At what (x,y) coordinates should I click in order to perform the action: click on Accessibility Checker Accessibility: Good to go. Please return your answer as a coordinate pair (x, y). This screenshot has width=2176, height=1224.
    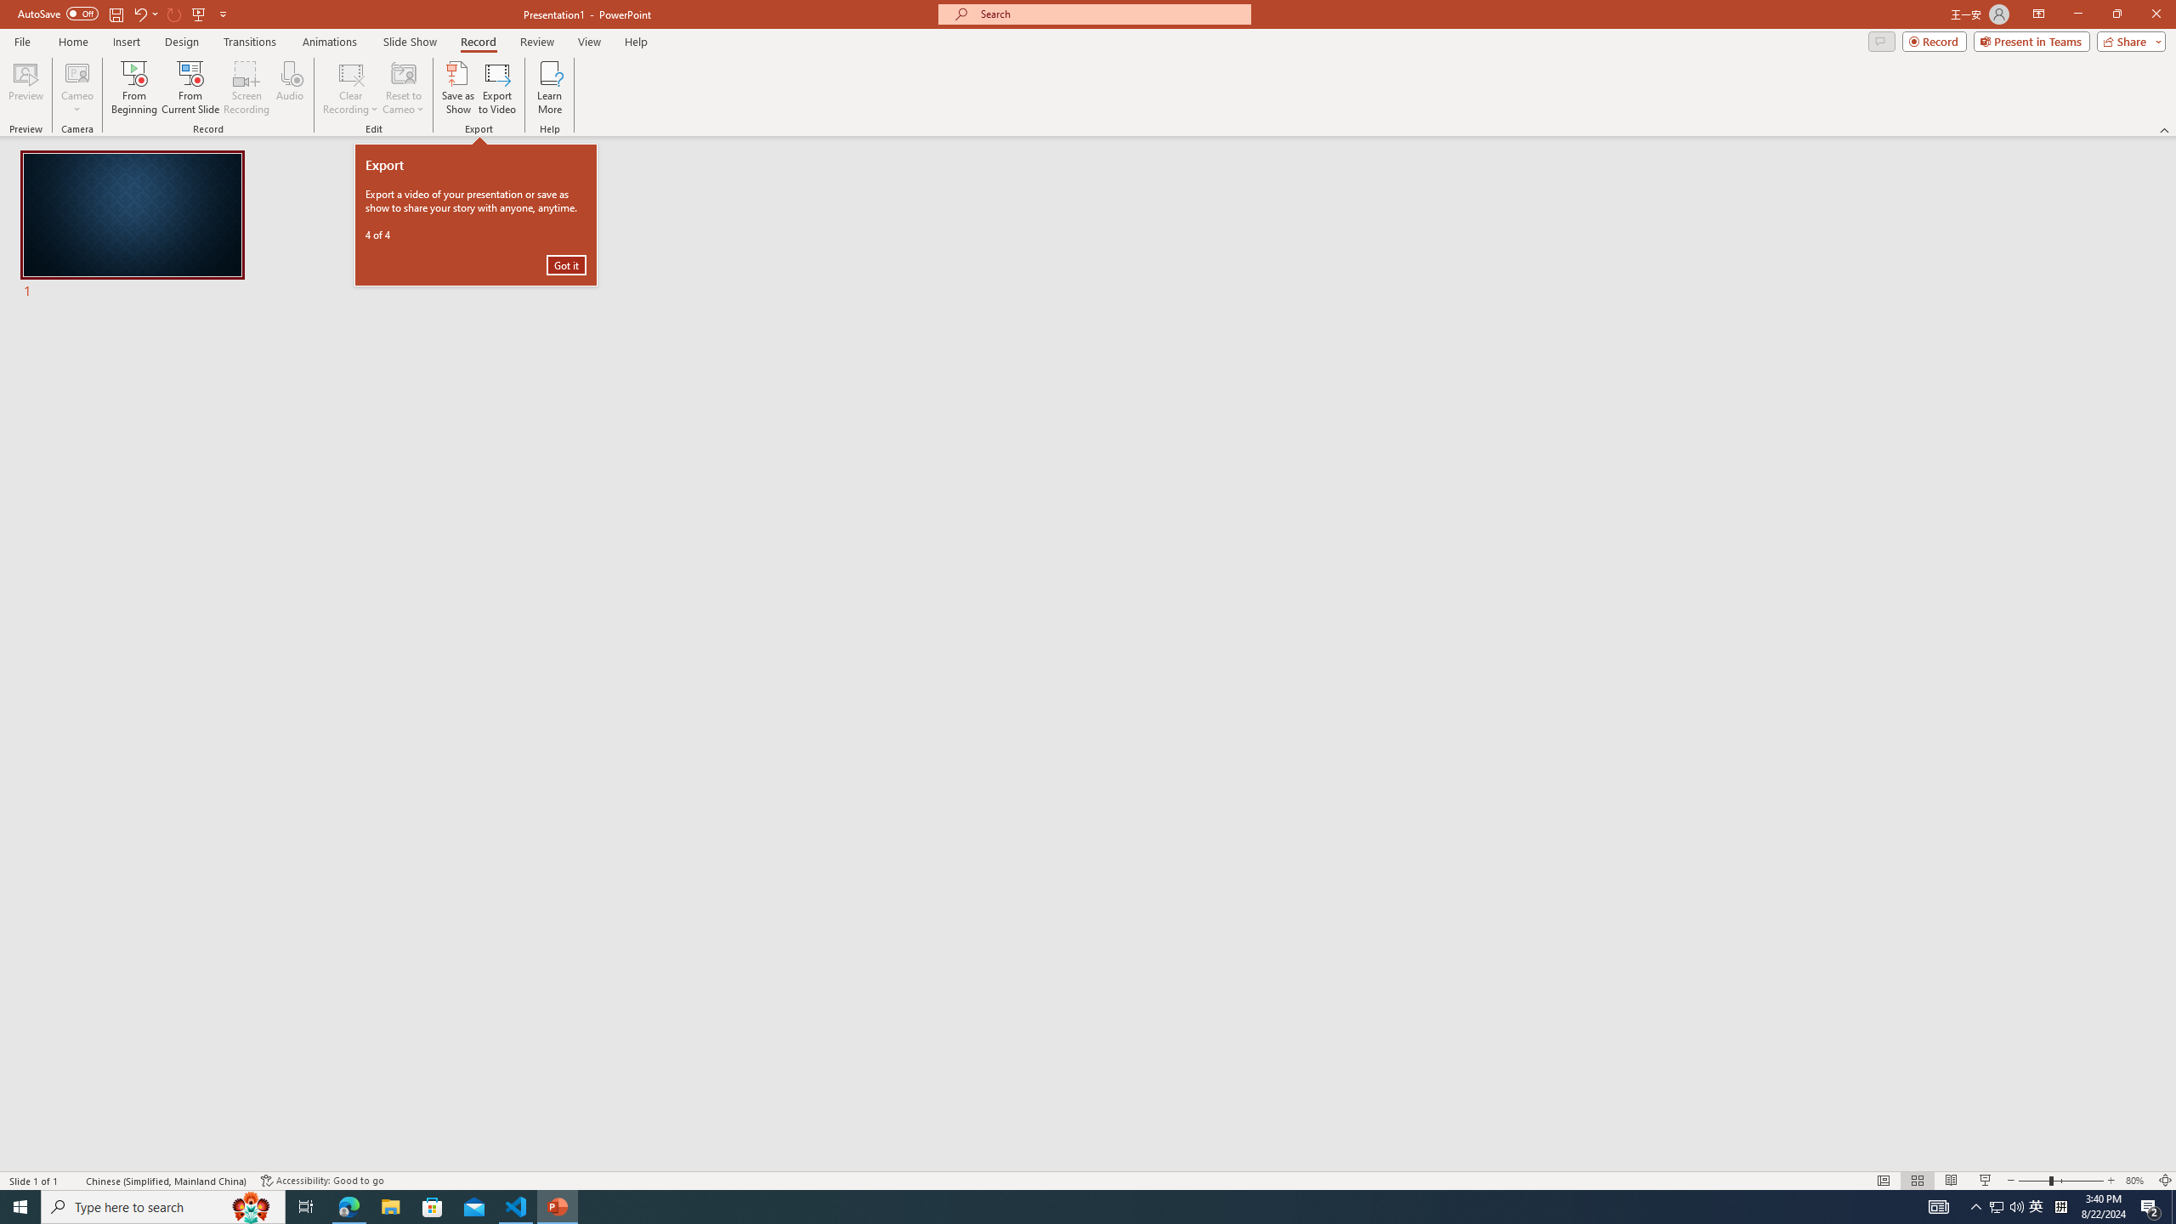
    Looking at the image, I should click on (323, 1181).